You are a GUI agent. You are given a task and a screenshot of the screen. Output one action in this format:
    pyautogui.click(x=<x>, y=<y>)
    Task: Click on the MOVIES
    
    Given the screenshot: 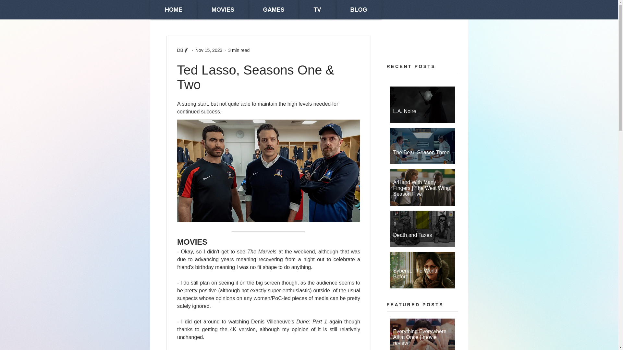 What is the action you would take?
    pyautogui.click(x=223, y=10)
    